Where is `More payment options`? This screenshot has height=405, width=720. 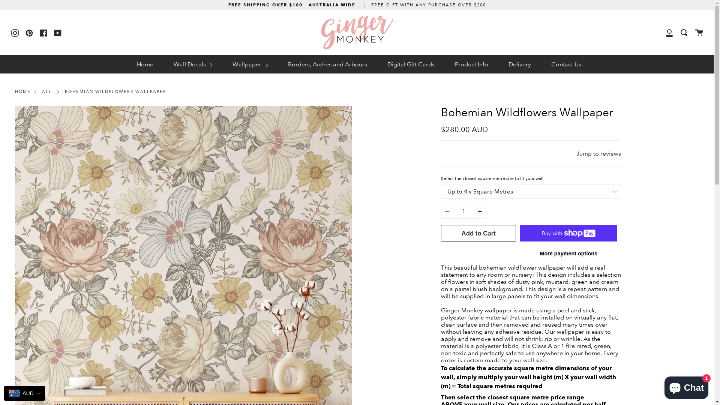 More payment options is located at coordinates (568, 254).